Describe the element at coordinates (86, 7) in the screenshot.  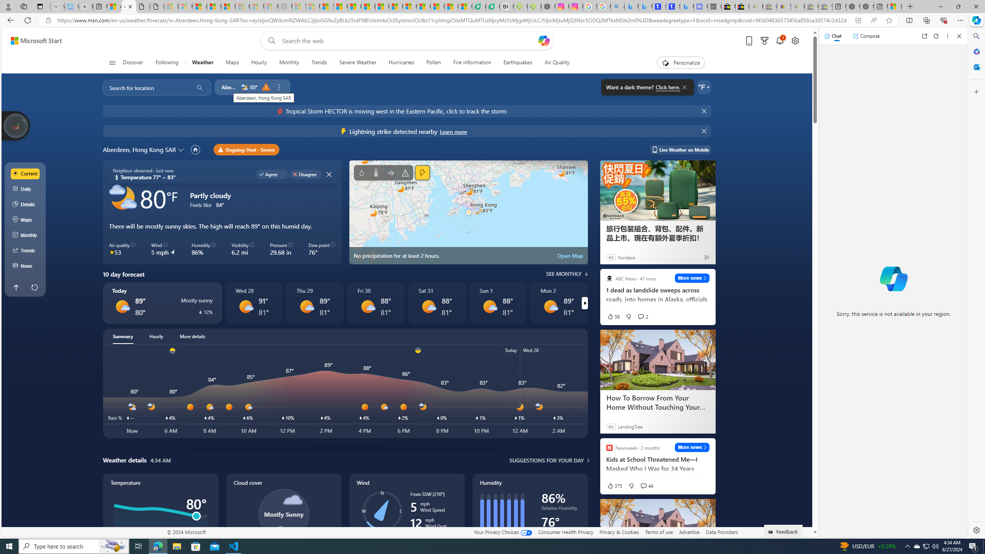
I see `Buy iPad - Apple - Sleeping` at that location.